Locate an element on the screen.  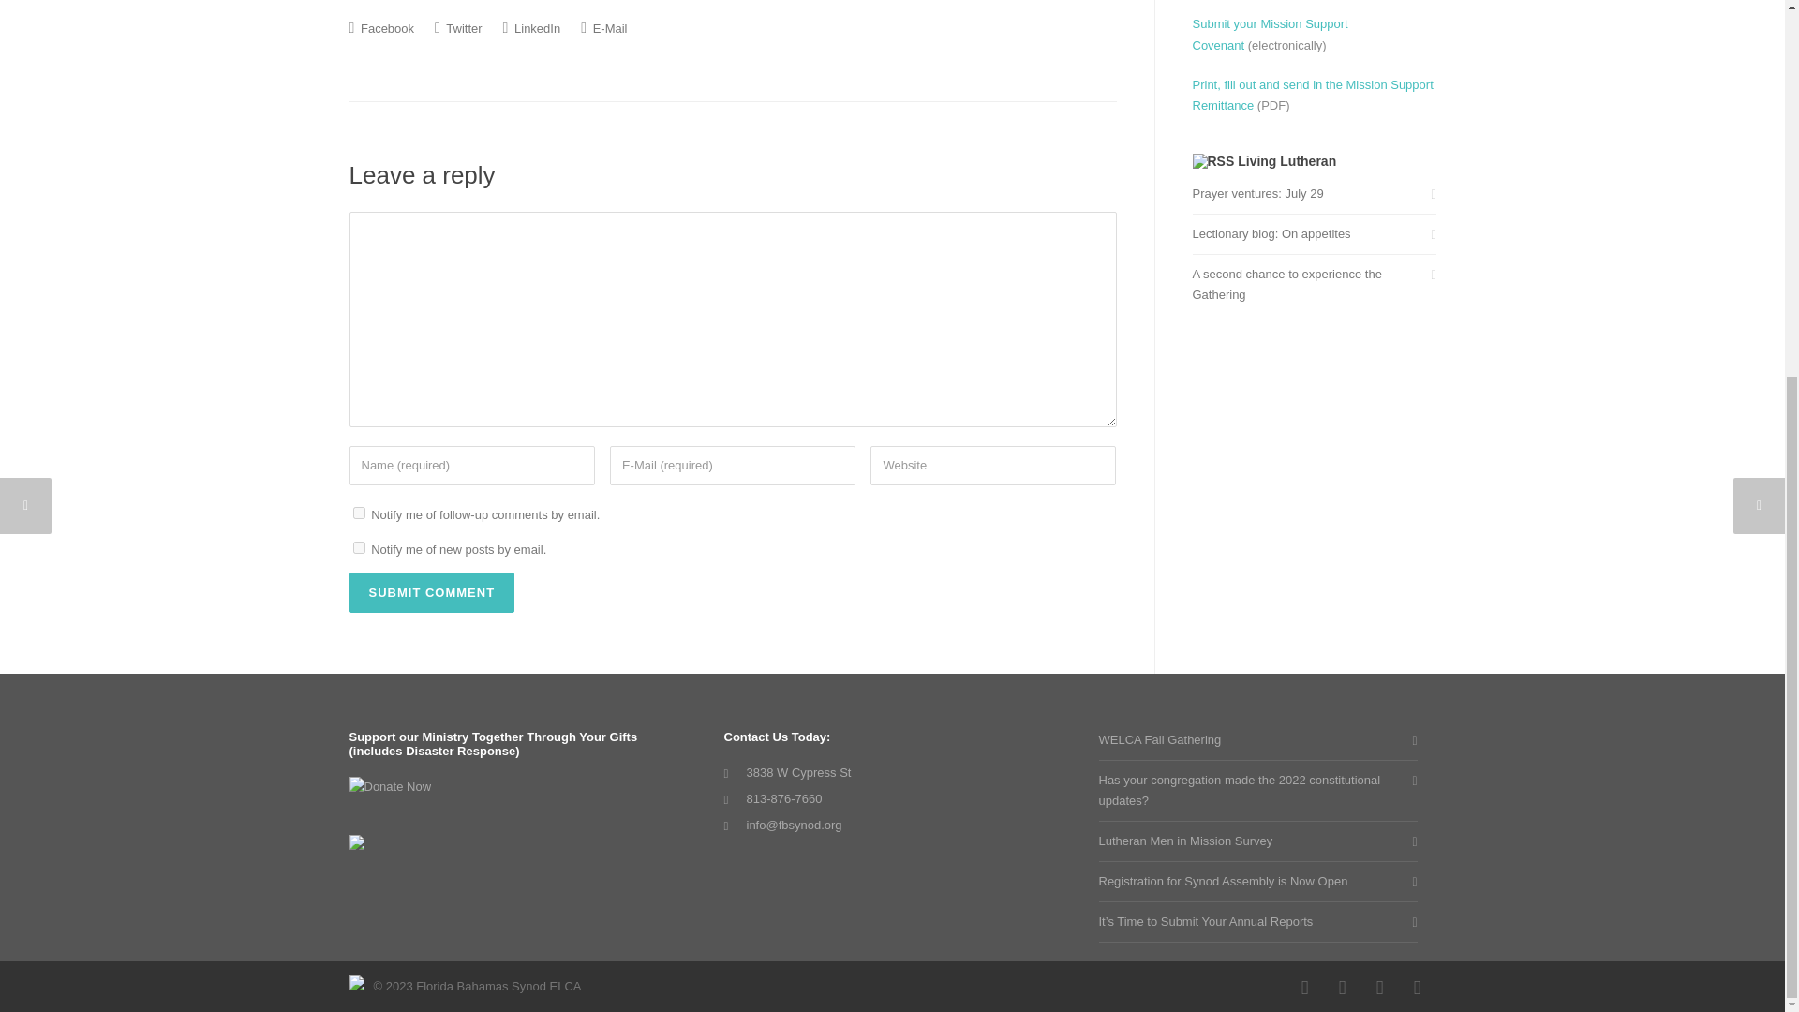
Share via Twitter is located at coordinates (458, 27).